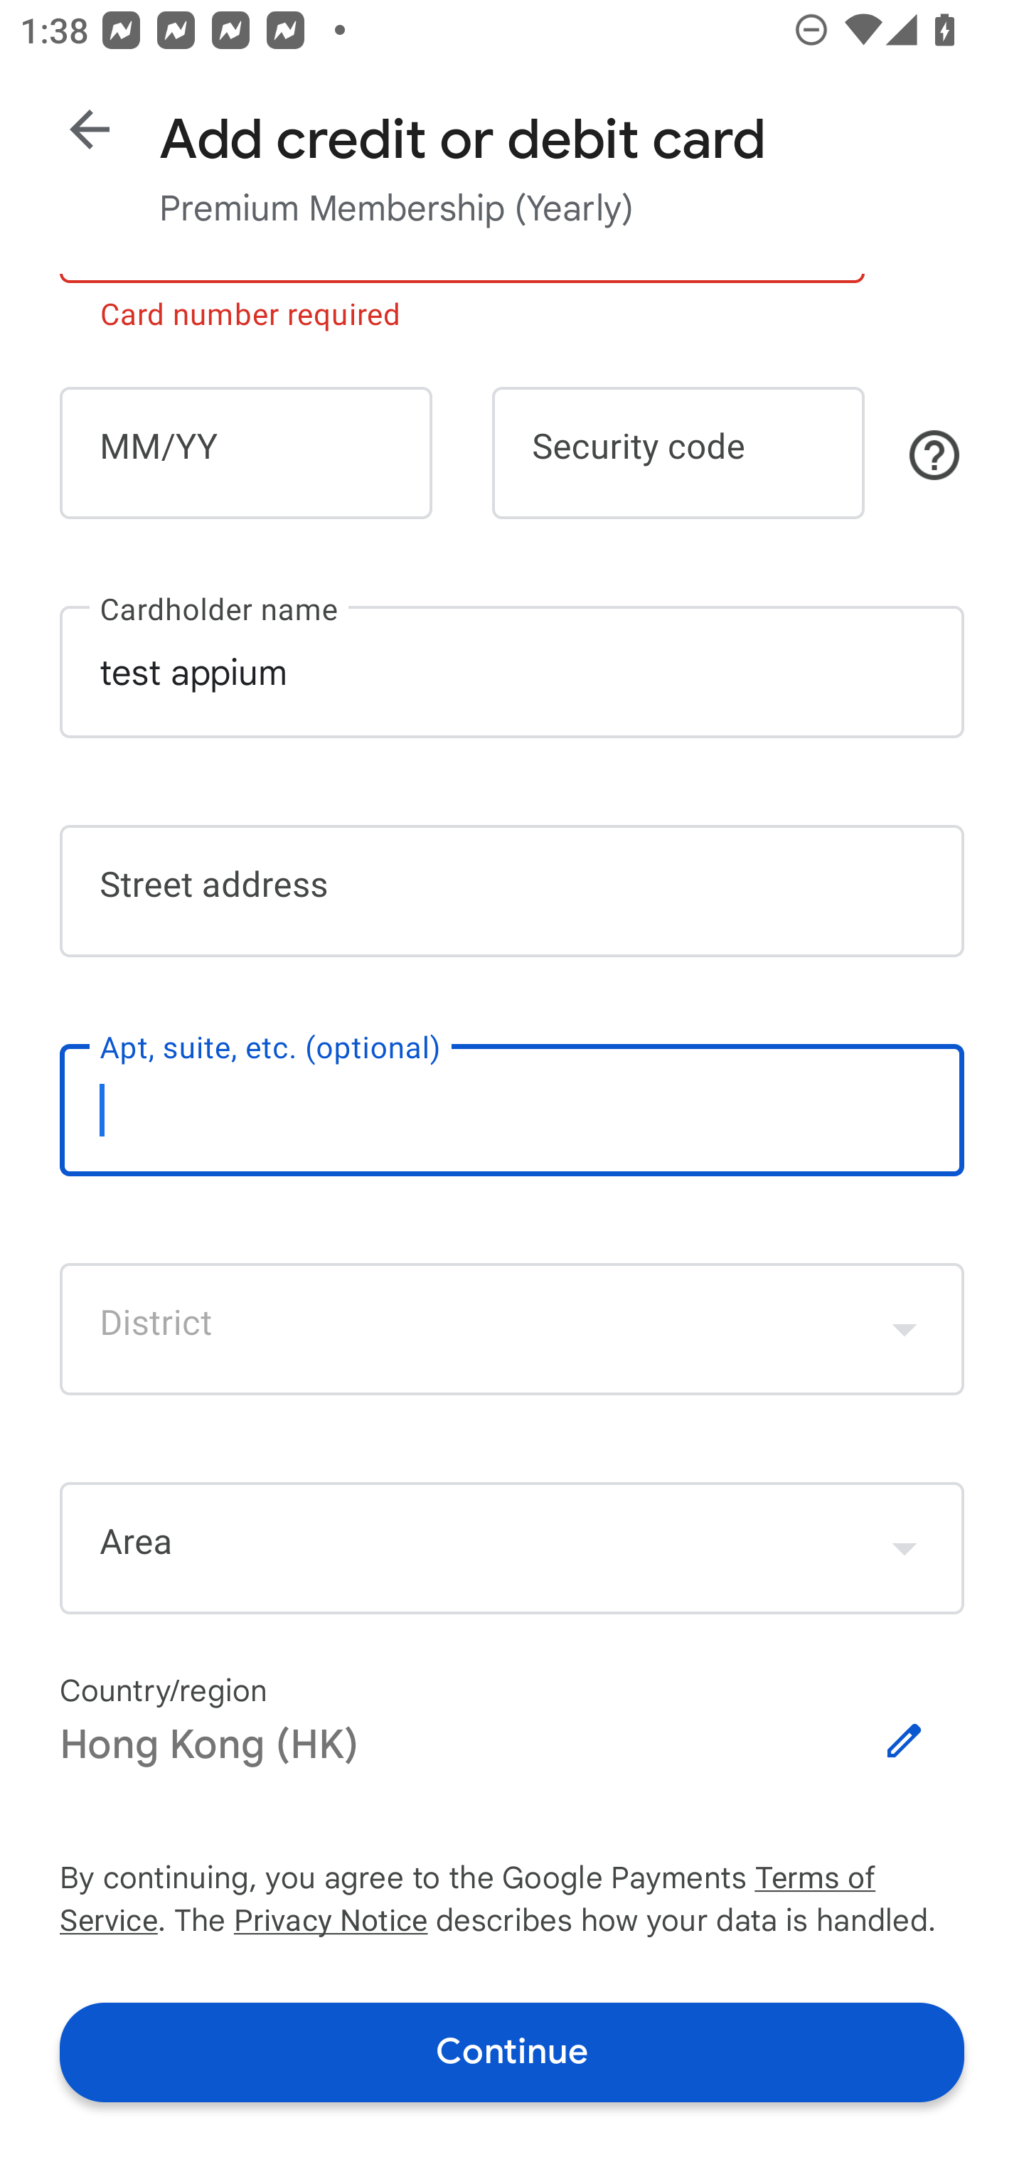 Image resolution: width=1024 pixels, height=2162 pixels. Describe the element at coordinates (512, 1549) in the screenshot. I see `Area` at that location.